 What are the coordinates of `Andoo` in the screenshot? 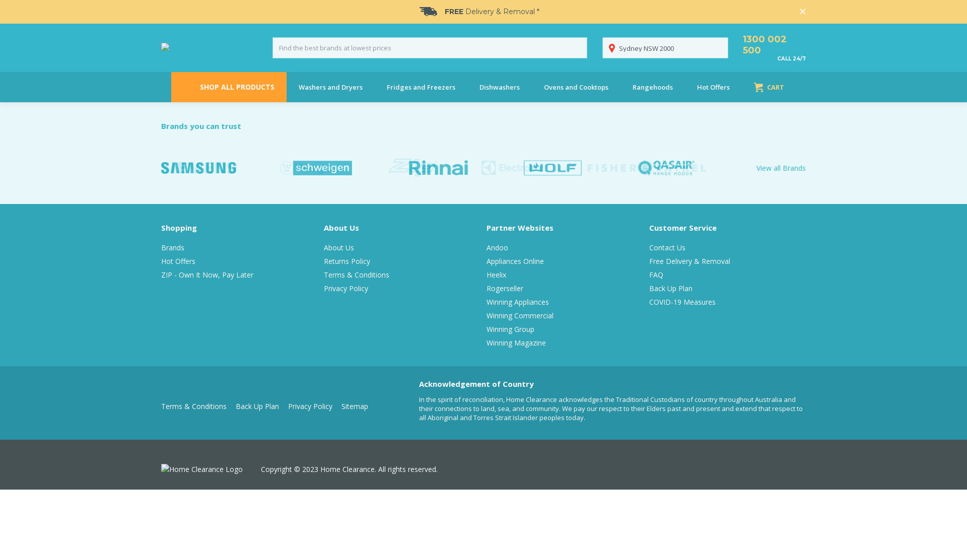 It's located at (498, 248).